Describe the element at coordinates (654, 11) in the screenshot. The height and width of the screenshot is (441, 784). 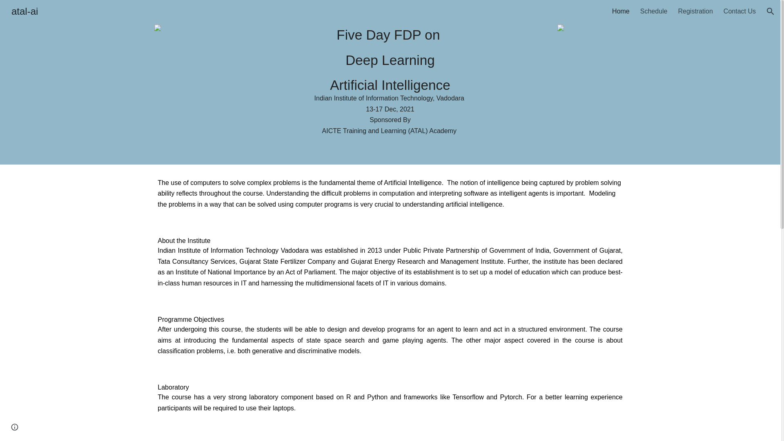
I see `Schedule` at that location.